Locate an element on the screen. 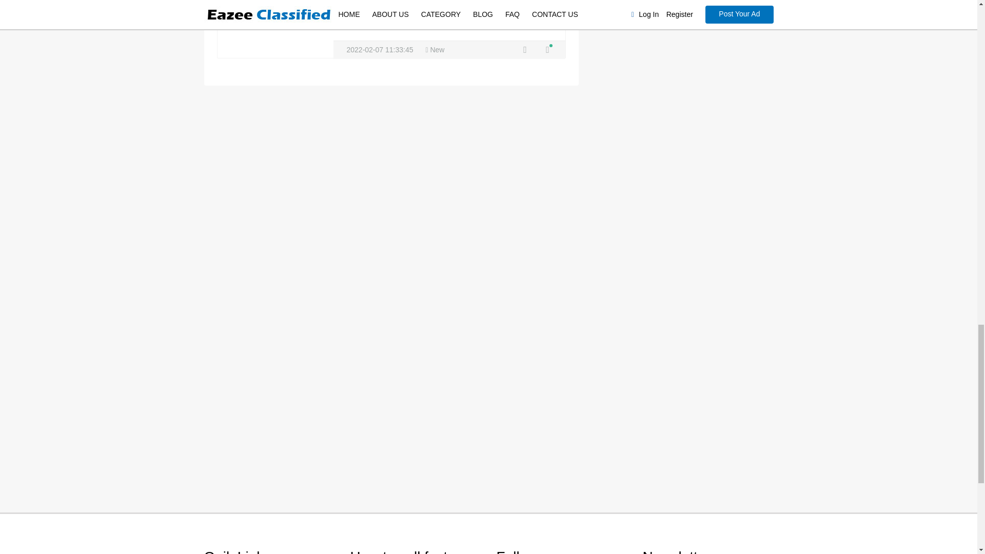 The height and width of the screenshot is (554, 985). Bangalore, Bangalore, Karnataka, India is located at coordinates (525, 49).